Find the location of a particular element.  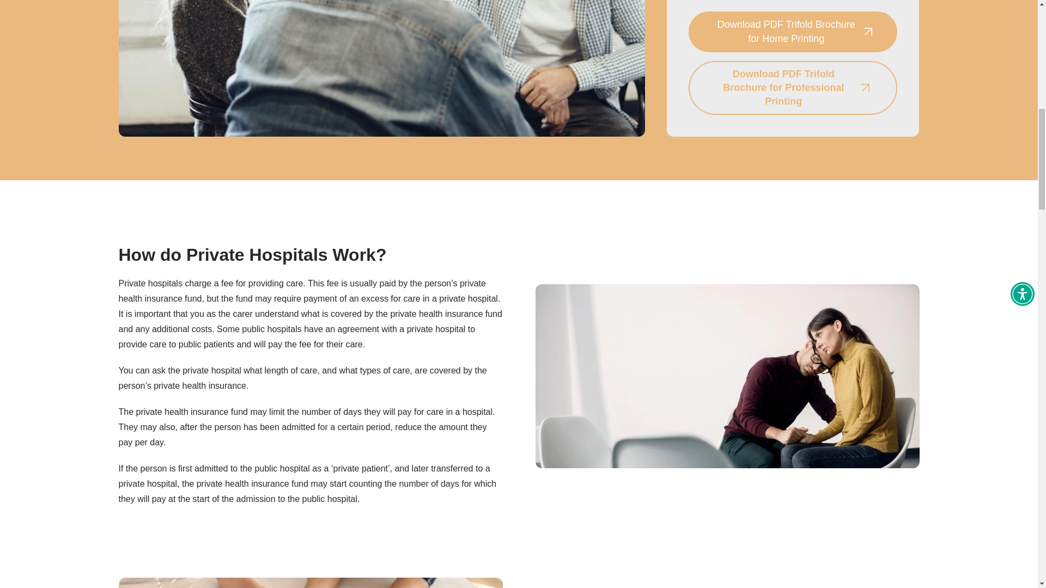

Download PDF Trifold Brochure for Professional Printing is located at coordinates (793, 88).